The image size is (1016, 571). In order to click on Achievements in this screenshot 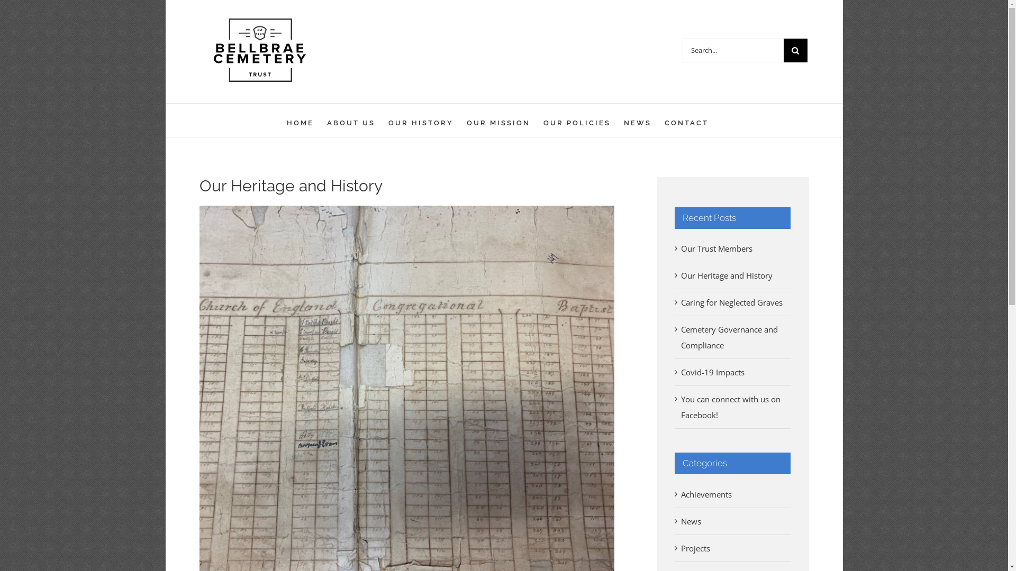, I will do `click(733, 494)`.